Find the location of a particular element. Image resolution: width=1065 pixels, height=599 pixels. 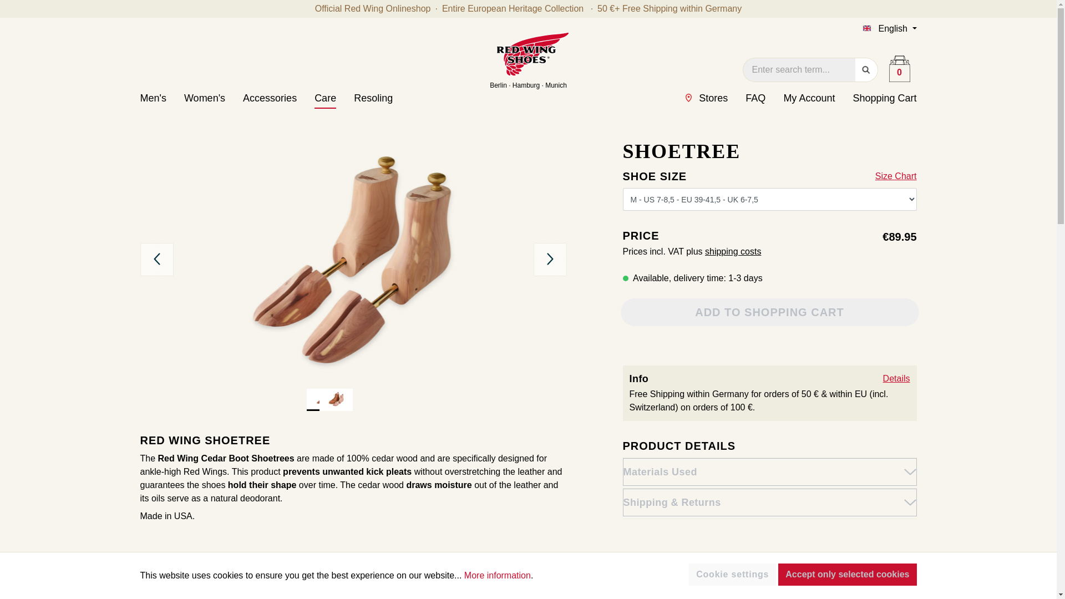

Resoling is located at coordinates (373, 100).